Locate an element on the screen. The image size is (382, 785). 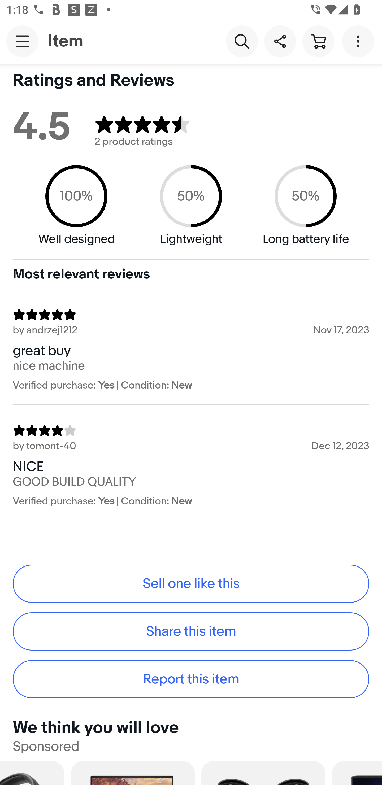
Share this item is located at coordinates (280, 41).